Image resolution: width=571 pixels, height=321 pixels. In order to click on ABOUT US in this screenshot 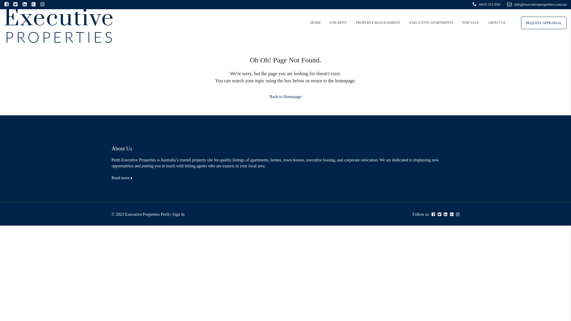, I will do `click(497, 23)`.